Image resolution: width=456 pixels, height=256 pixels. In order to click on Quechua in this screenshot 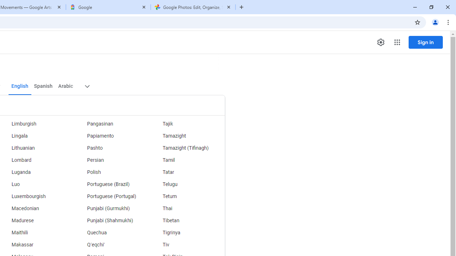, I will do `click(111, 233)`.